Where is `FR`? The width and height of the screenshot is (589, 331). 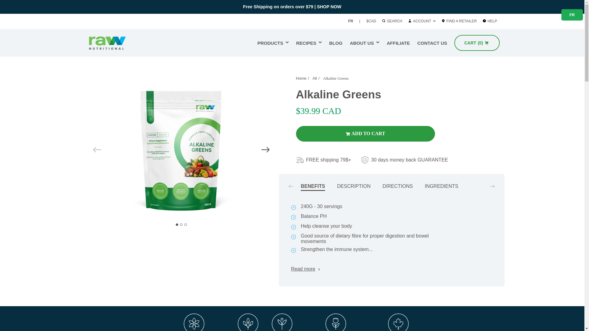
FR is located at coordinates (336, 43).